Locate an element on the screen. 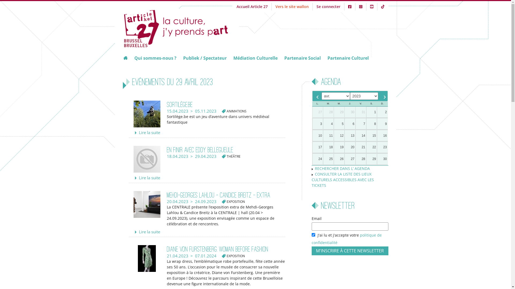 The width and height of the screenshot is (515, 289). 23 is located at coordinates (382, 147).